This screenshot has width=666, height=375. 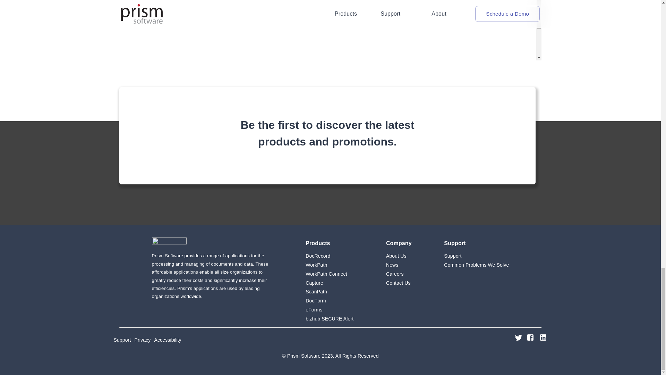 What do you see at coordinates (330, 265) in the screenshot?
I see `WorkPath` at bounding box center [330, 265].